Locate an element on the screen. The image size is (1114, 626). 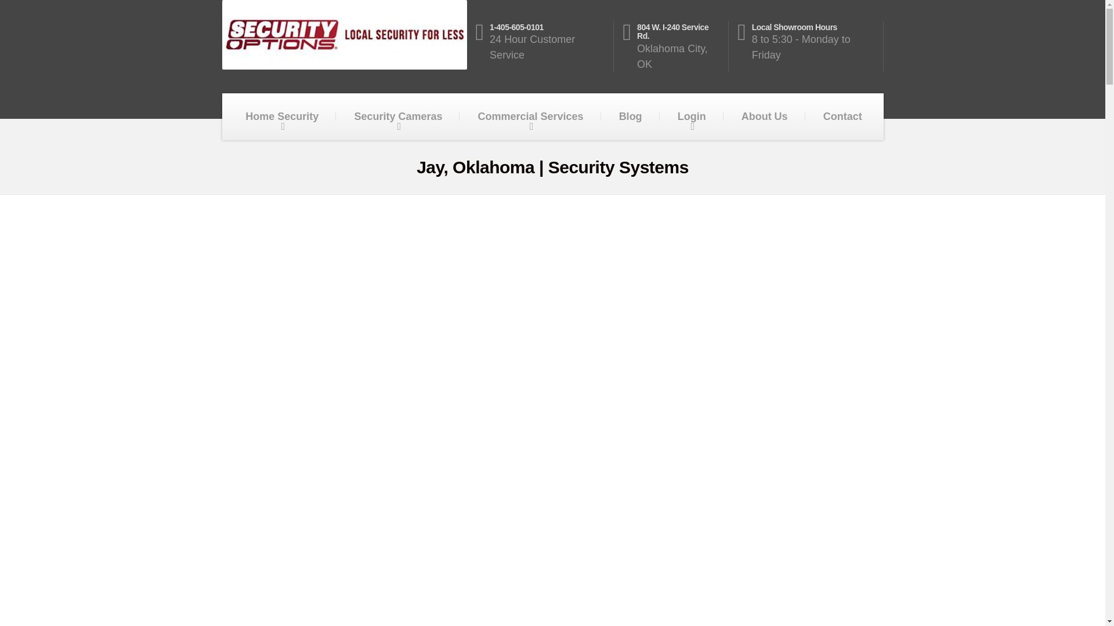
Home Security is located at coordinates (765, 116).